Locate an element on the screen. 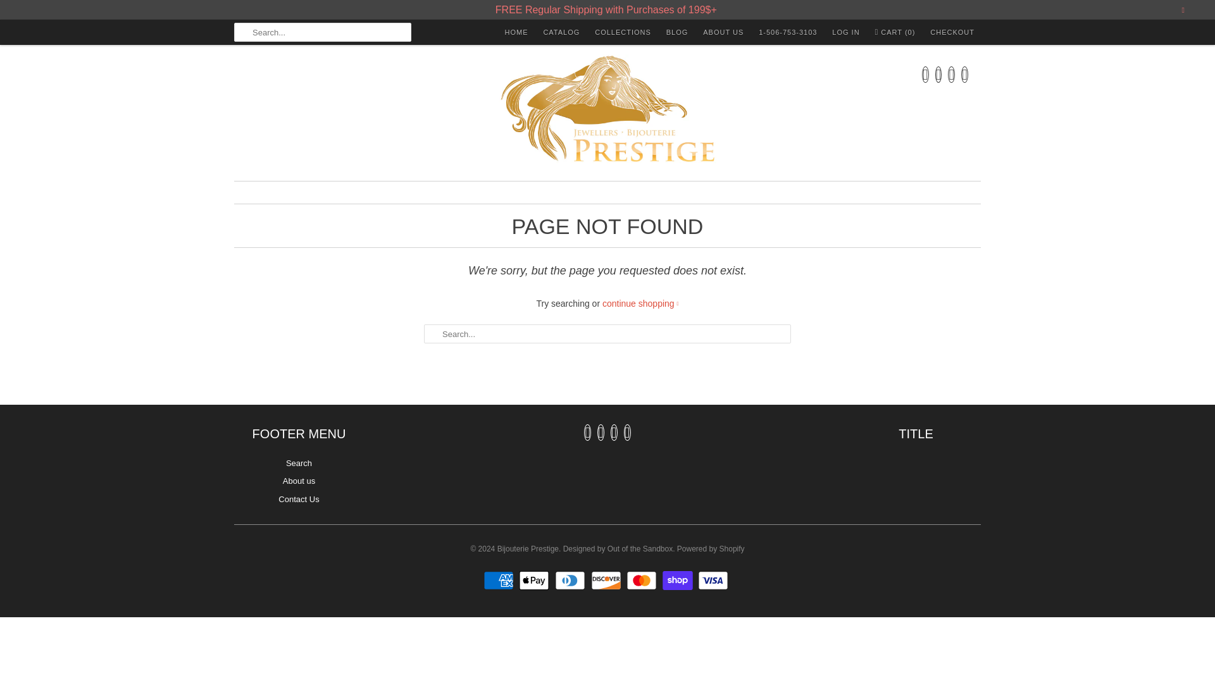 The height and width of the screenshot is (683, 1215). LOG IN is located at coordinates (845, 32).